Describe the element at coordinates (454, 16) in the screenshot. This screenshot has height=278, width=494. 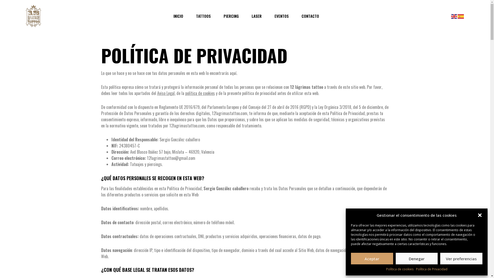
I see `English` at that location.